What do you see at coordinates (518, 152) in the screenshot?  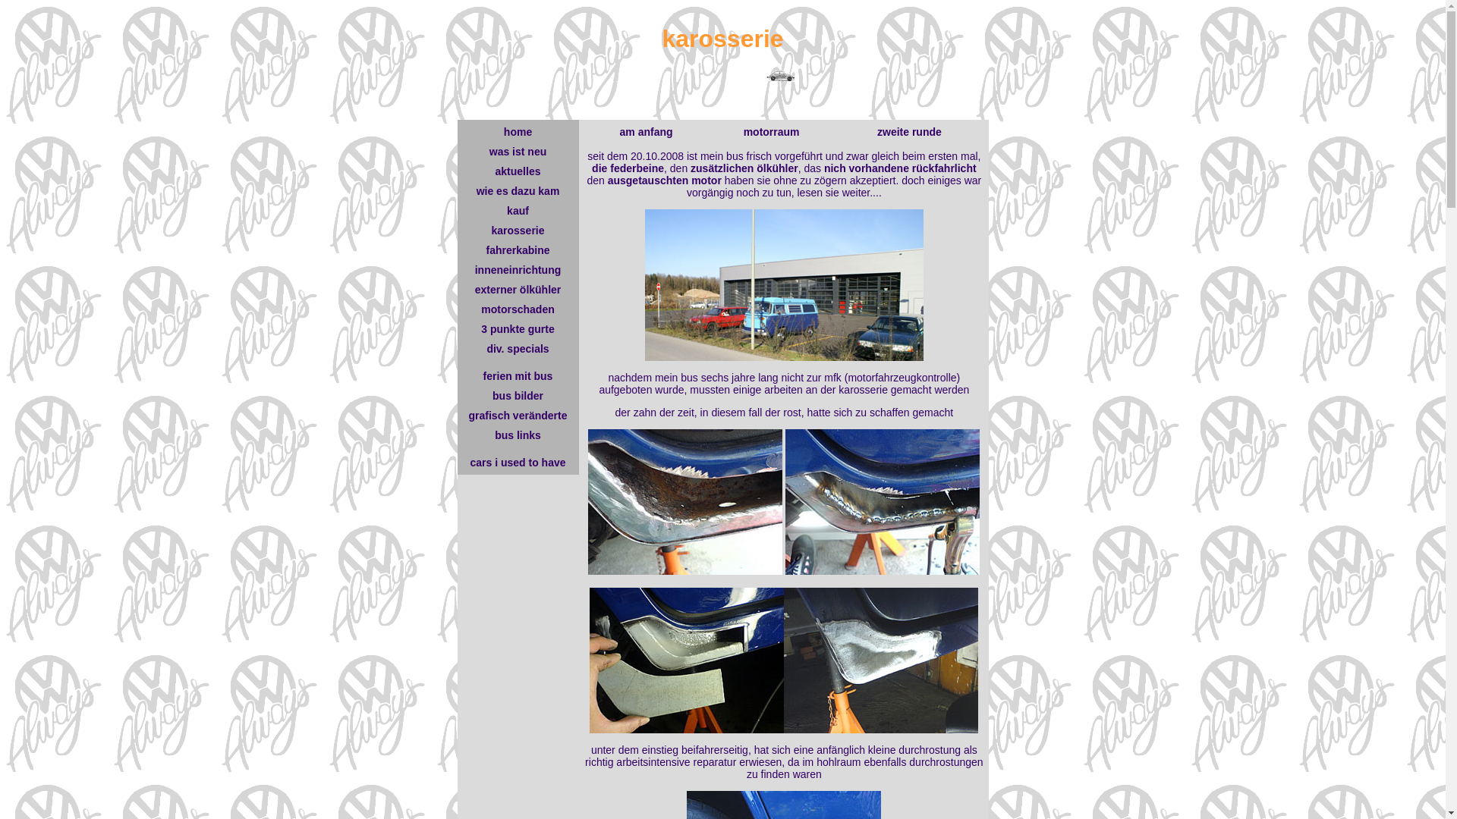 I see `was ist neu` at bounding box center [518, 152].